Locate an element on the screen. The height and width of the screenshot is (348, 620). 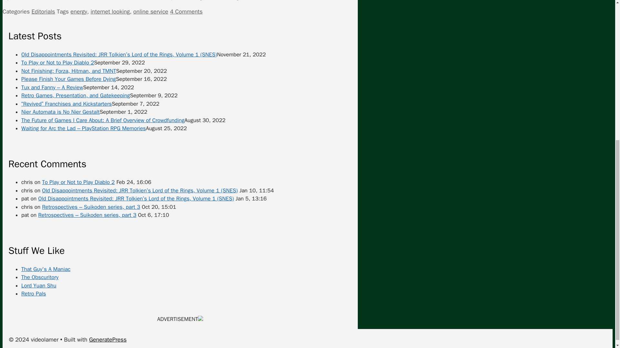
The Obscuritory is located at coordinates (39, 277).